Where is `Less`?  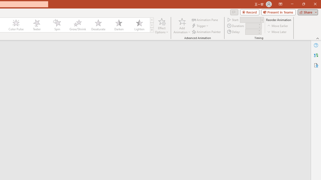
Less is located at coordinates (259, 33).